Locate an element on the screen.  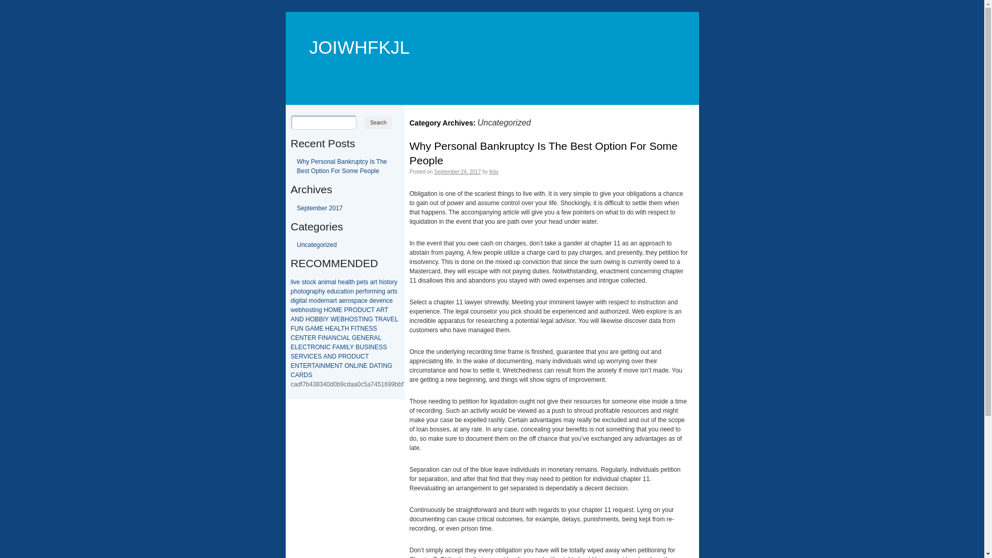
E is located at coordinates (367, 329).